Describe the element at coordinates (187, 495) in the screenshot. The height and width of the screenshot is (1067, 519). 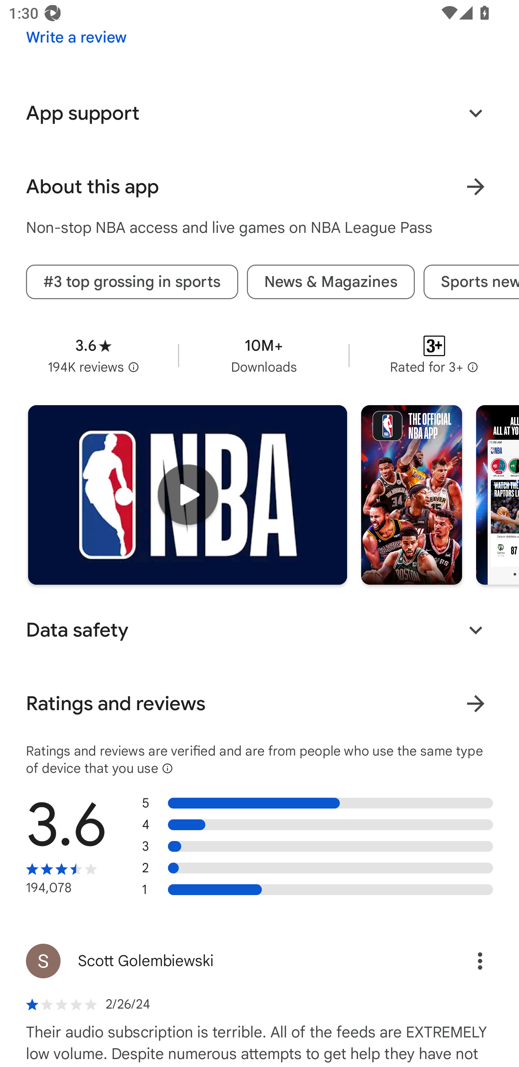
I see `Play trailer for "NBA: Live Games & Scores"` at that location.